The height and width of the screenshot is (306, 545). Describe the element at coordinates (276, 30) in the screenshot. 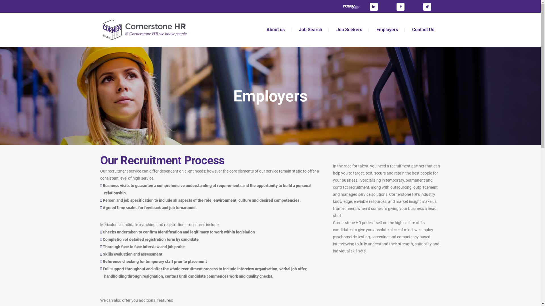

I see `About us` at that location.